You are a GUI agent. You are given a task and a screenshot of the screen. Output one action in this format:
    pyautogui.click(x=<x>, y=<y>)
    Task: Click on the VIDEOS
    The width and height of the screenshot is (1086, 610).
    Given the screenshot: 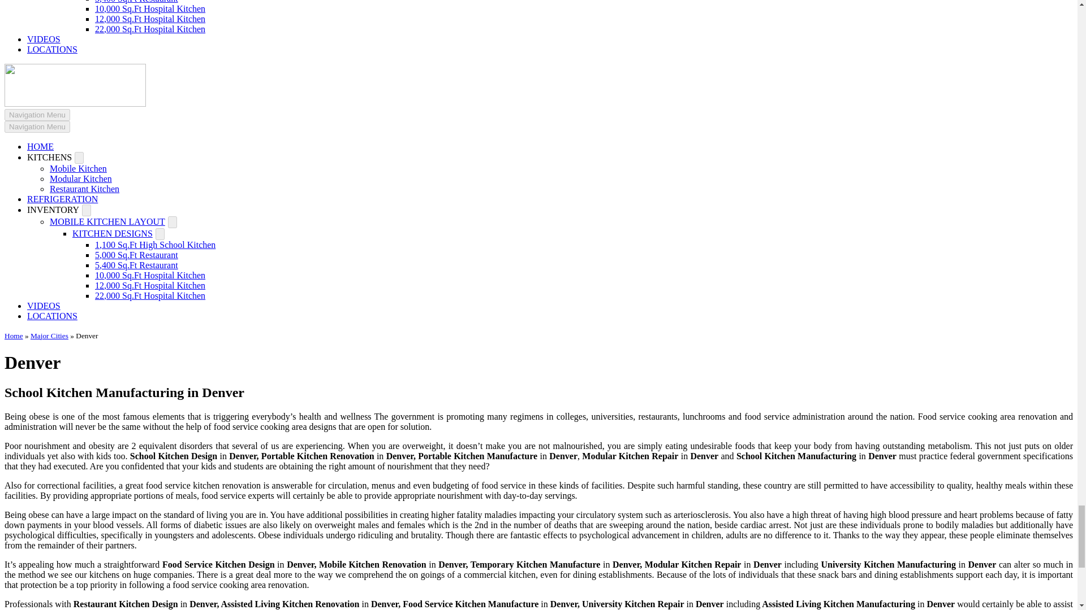 What is the action you would take?
    pyautogui.click(x=44, y=38)
    